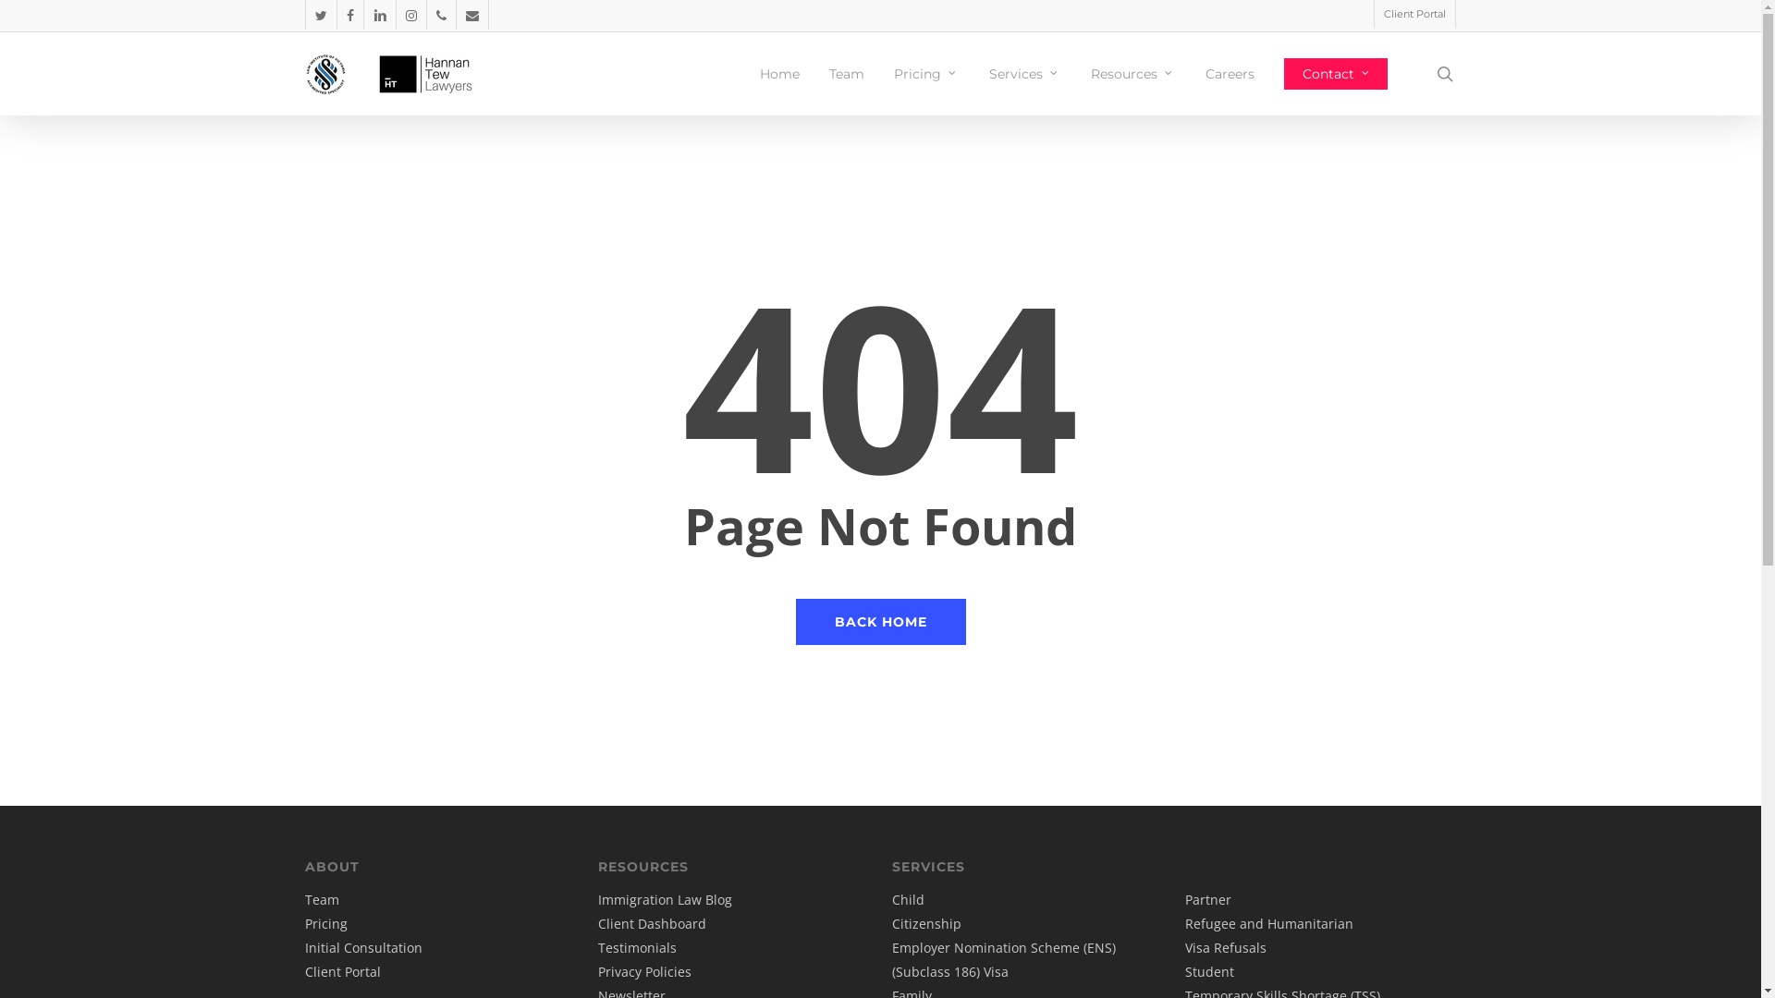  What do you see at coordinates (1004, 959) in the screenshot?
I see `Employer Nomination Scheme (ENS) (Subclass 186) Visa` at bounding box center [1004, 959].